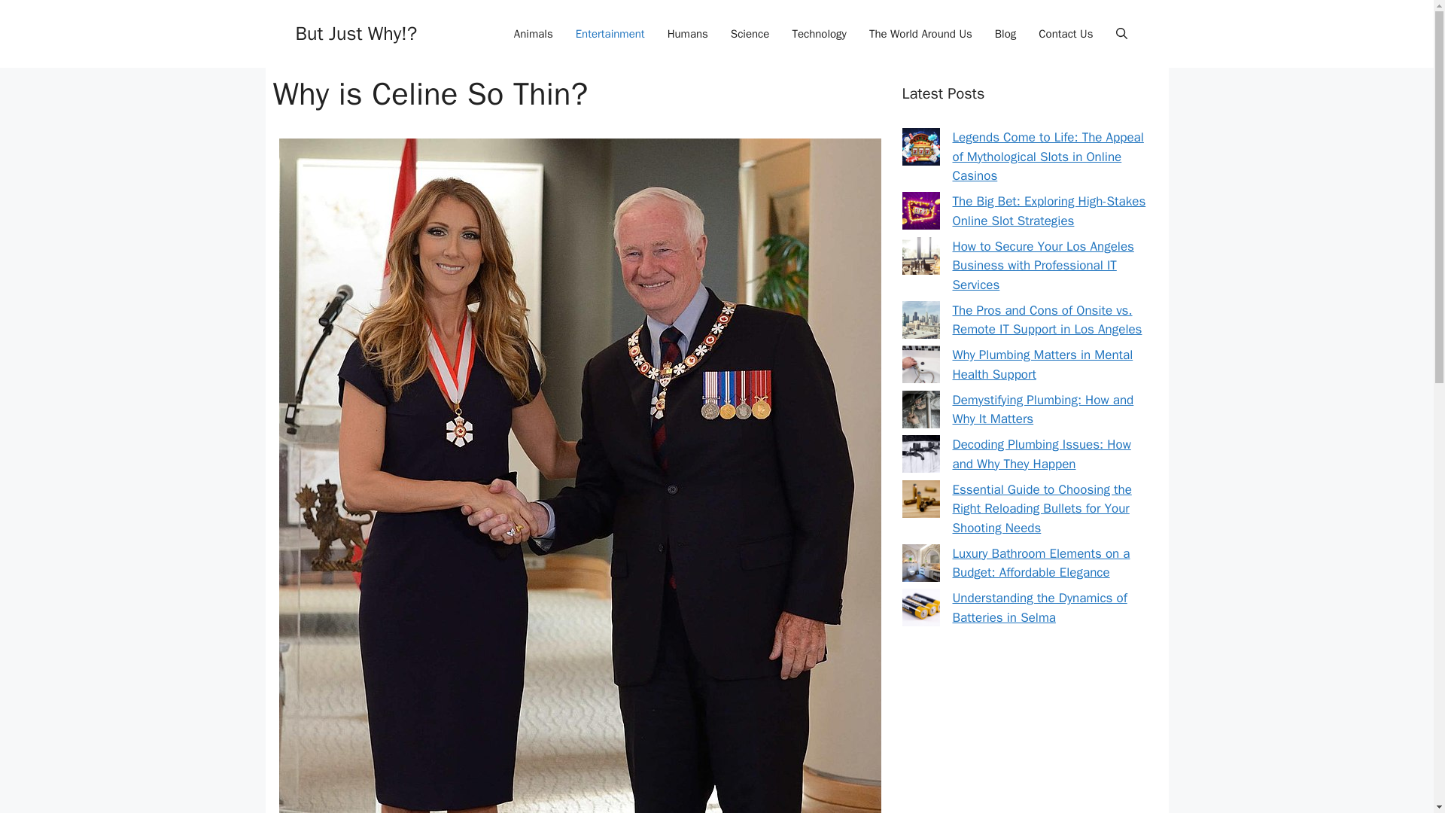 This screenshot has height=813, width=1445. I want to click on Blog, so click(1005, 34).